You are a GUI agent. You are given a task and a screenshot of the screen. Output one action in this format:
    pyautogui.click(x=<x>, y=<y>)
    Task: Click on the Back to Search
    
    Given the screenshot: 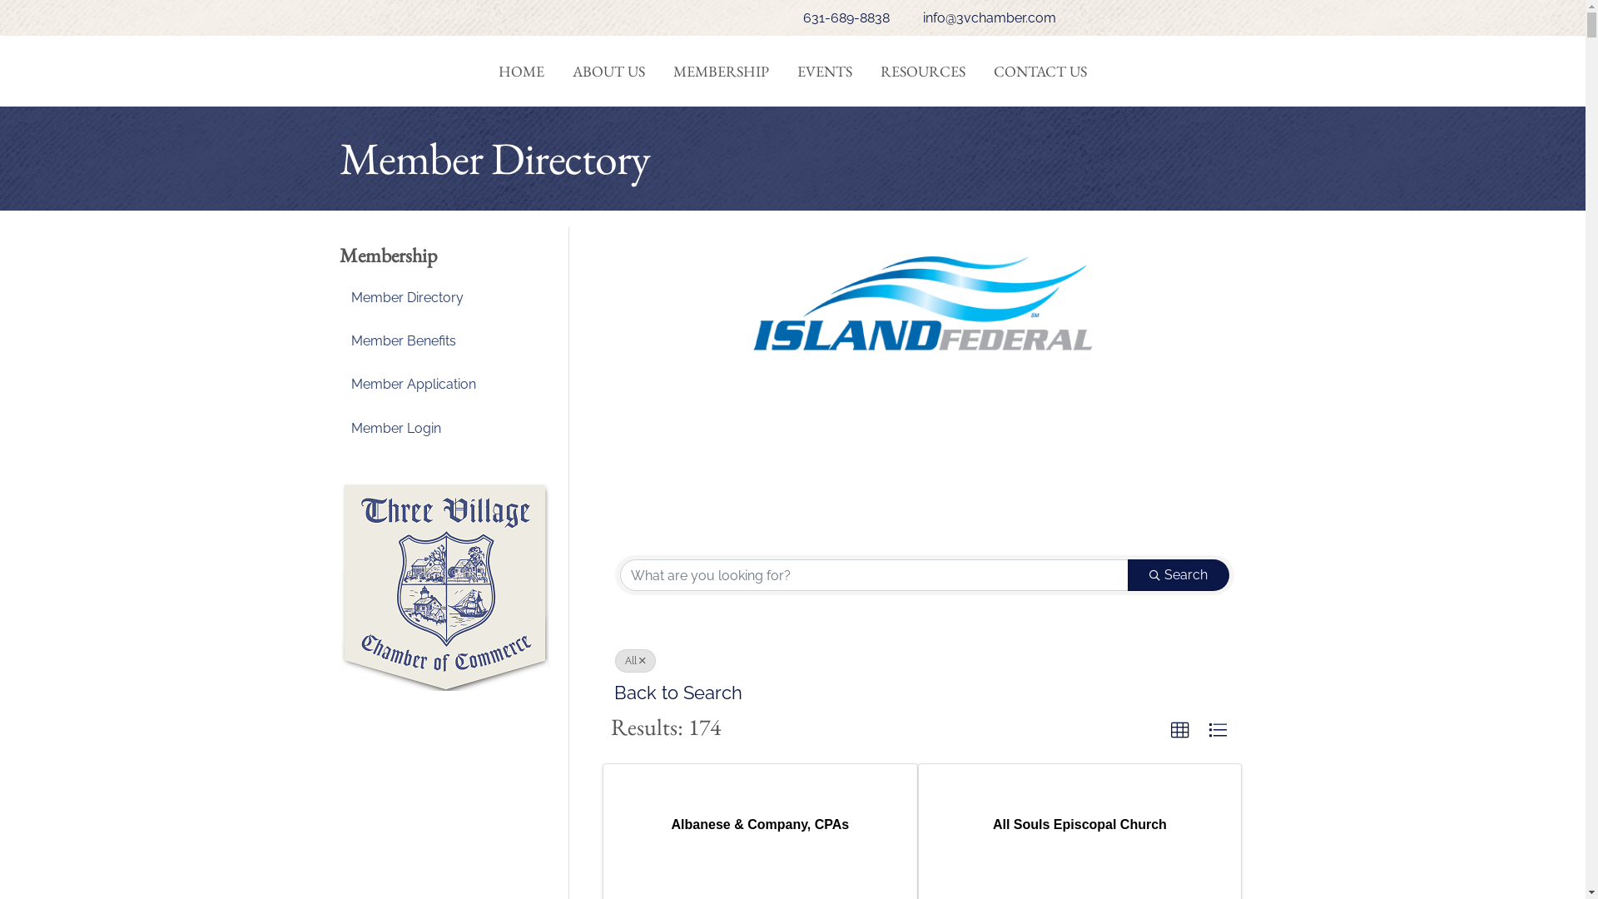 What is the action you would take?
    pyautogui.click(x=678, y=693)
    